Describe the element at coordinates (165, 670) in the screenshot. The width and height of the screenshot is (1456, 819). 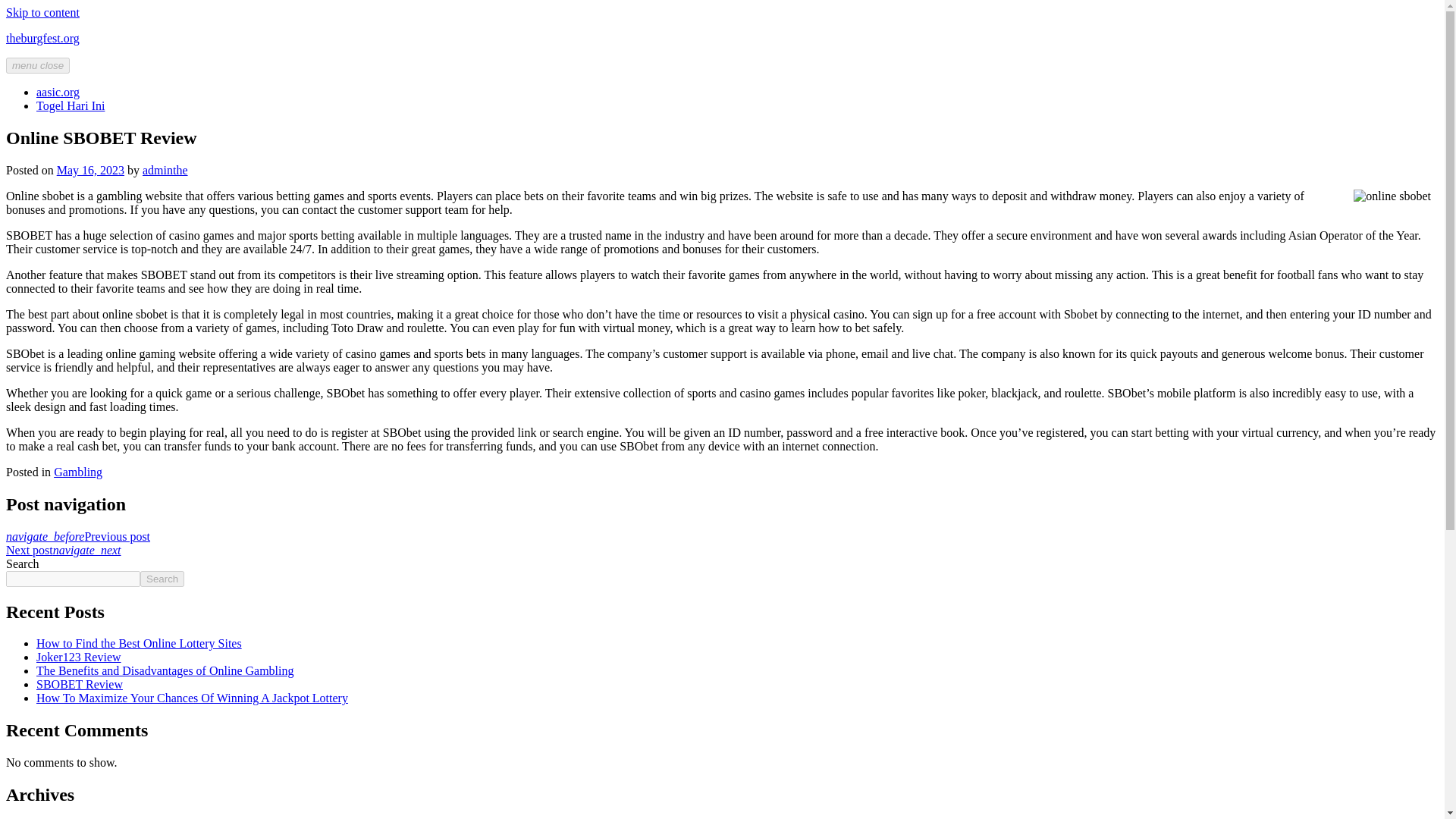
I see `The Benefits and Disadvantages of Online Gambling` at that location.